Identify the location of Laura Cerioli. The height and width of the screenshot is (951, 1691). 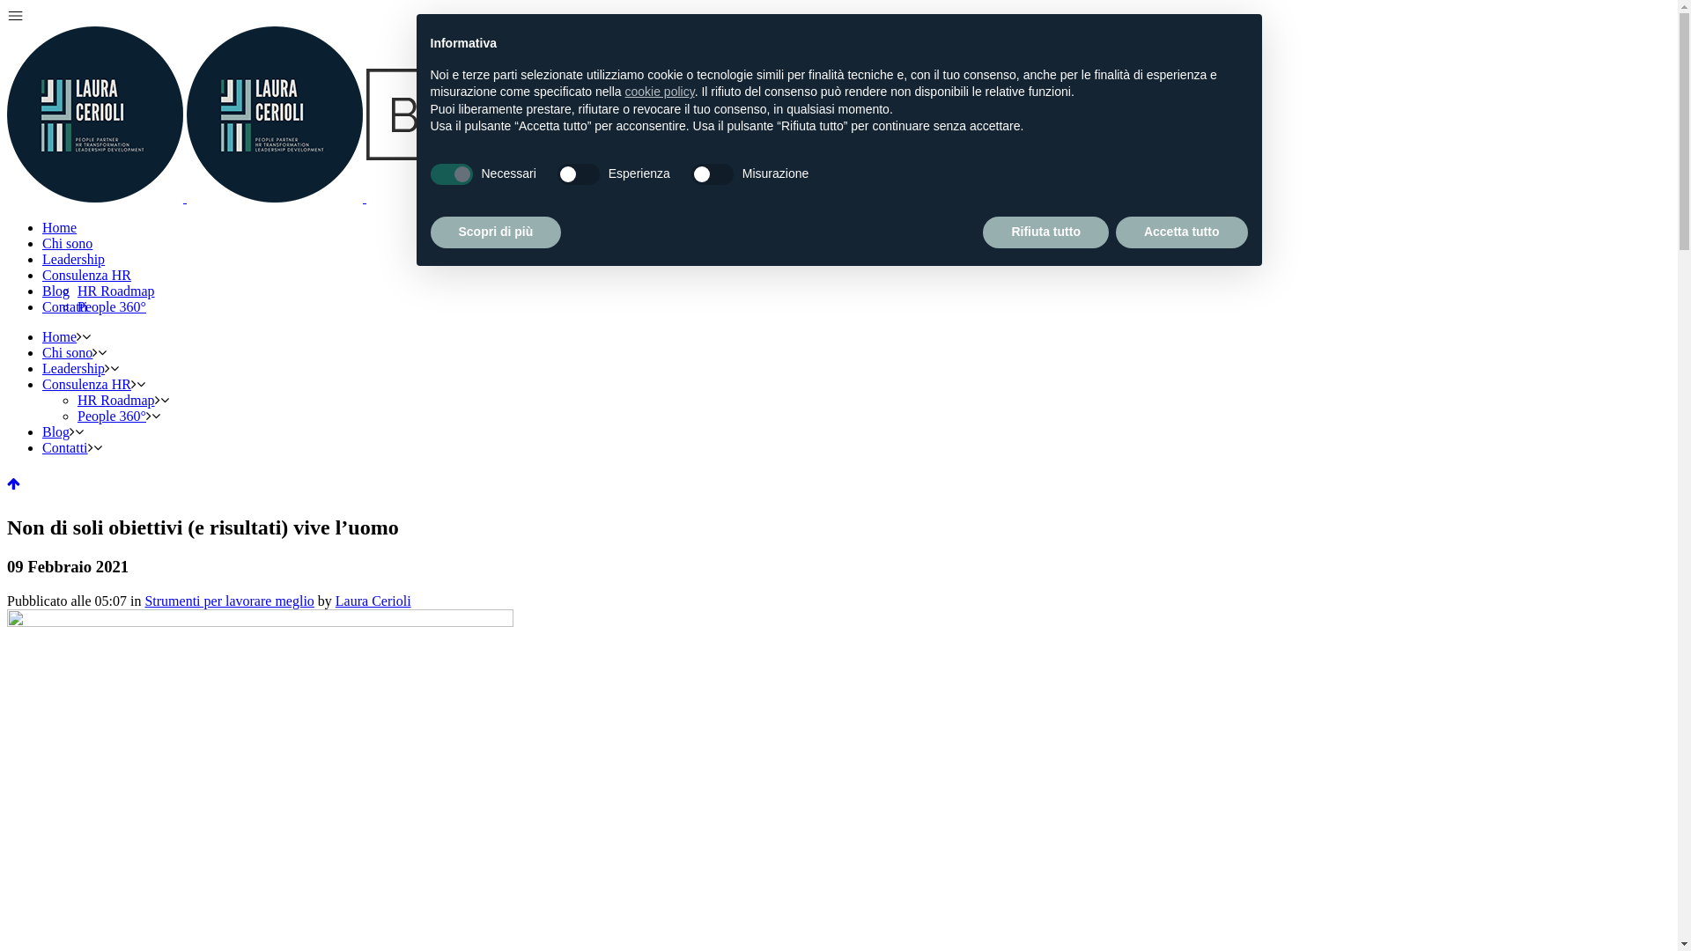
(373, 601).